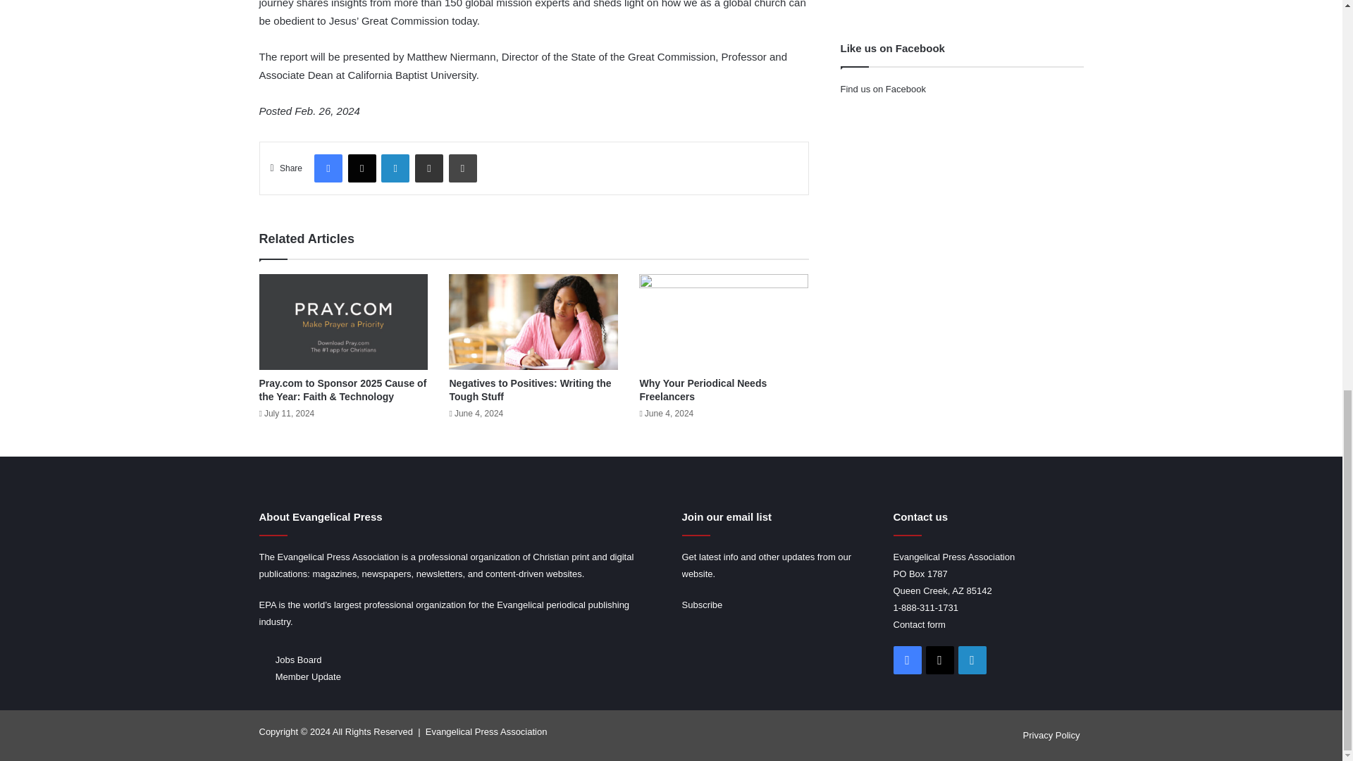  I want to click on Print, so click(462, 168).